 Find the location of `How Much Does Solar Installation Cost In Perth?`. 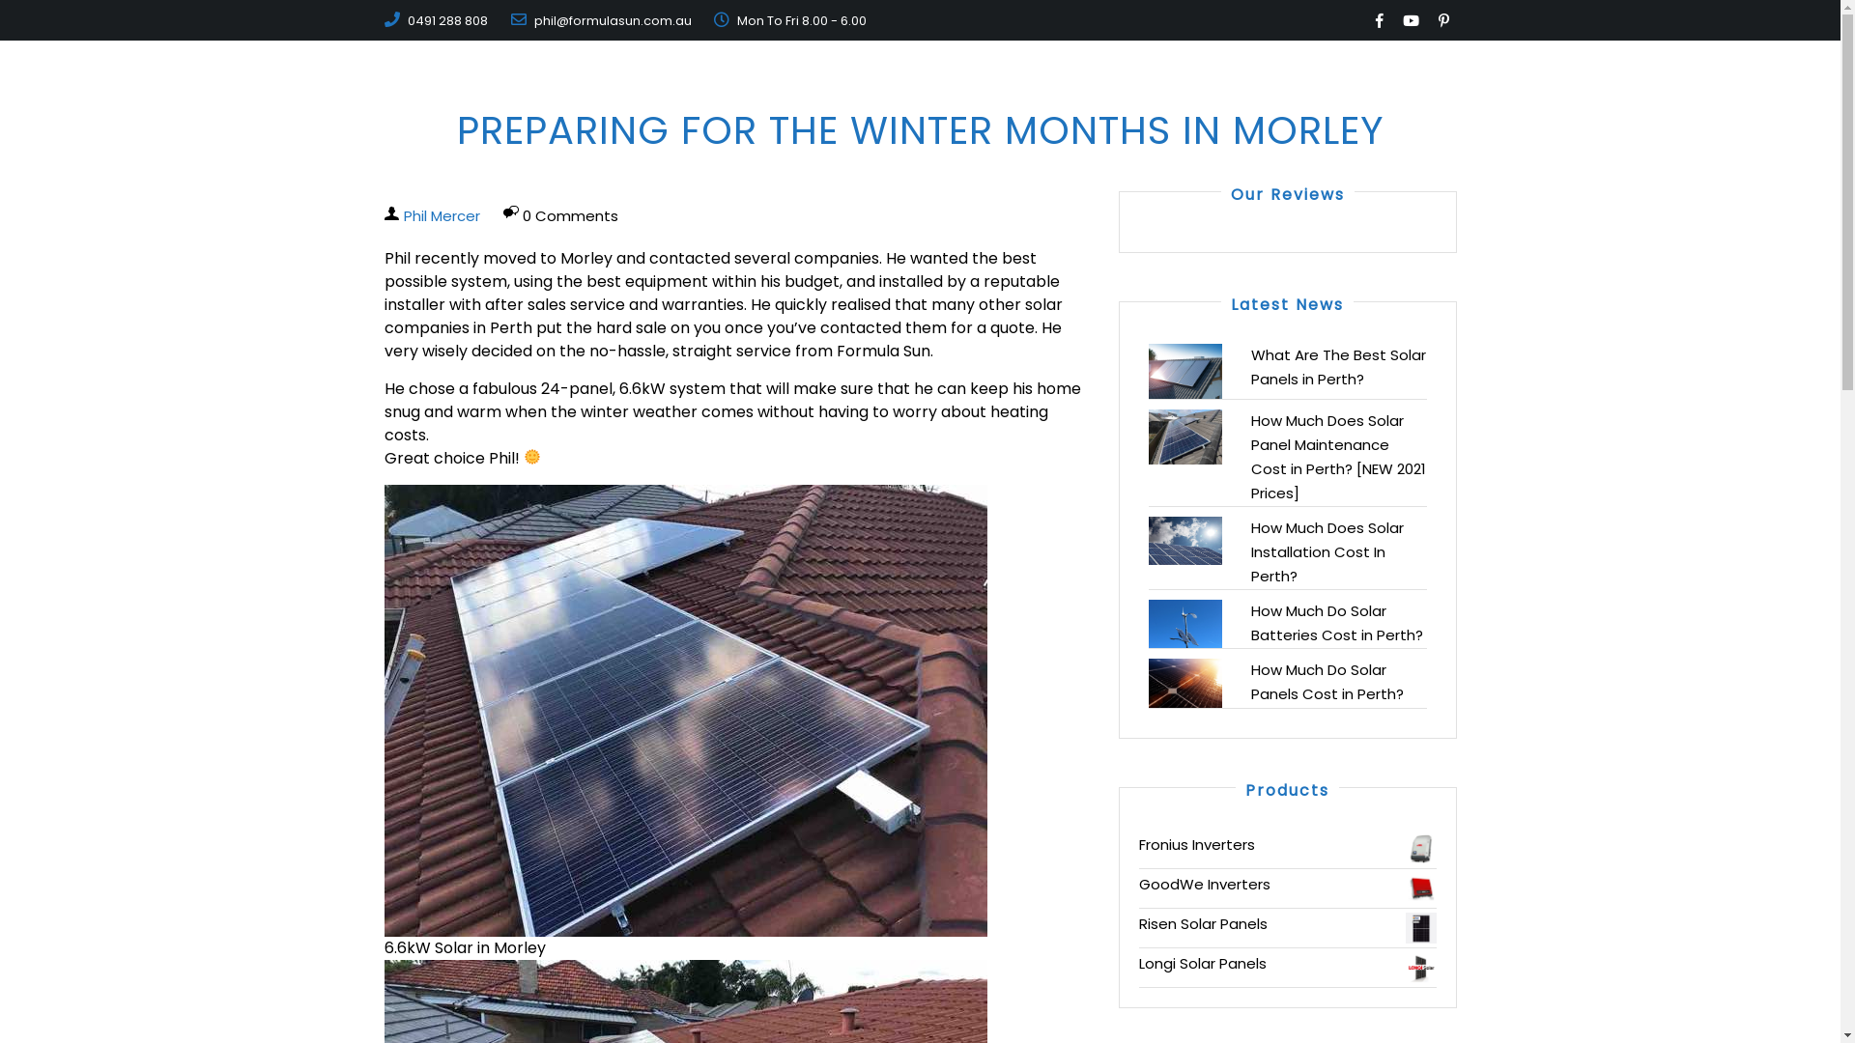

How Much Does Solar Installation Cost In Perth? is located at coordinates (1327, 552).